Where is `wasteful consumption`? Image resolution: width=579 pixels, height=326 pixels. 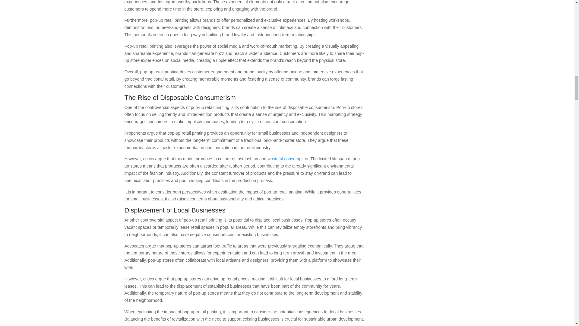 wasteful consumption is located at coordinates (288, 159).